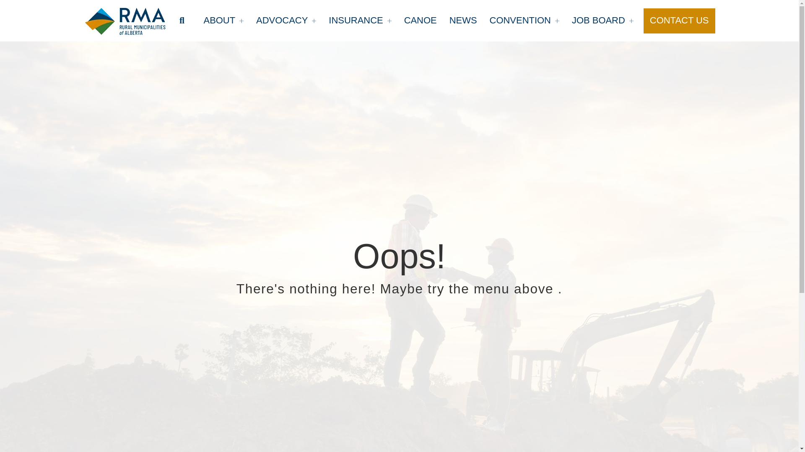 This screenshot has width=805, height=452. Describe the element at coordinates (286, 21) in the screenshot. I see `ADVOCACY` at that location.